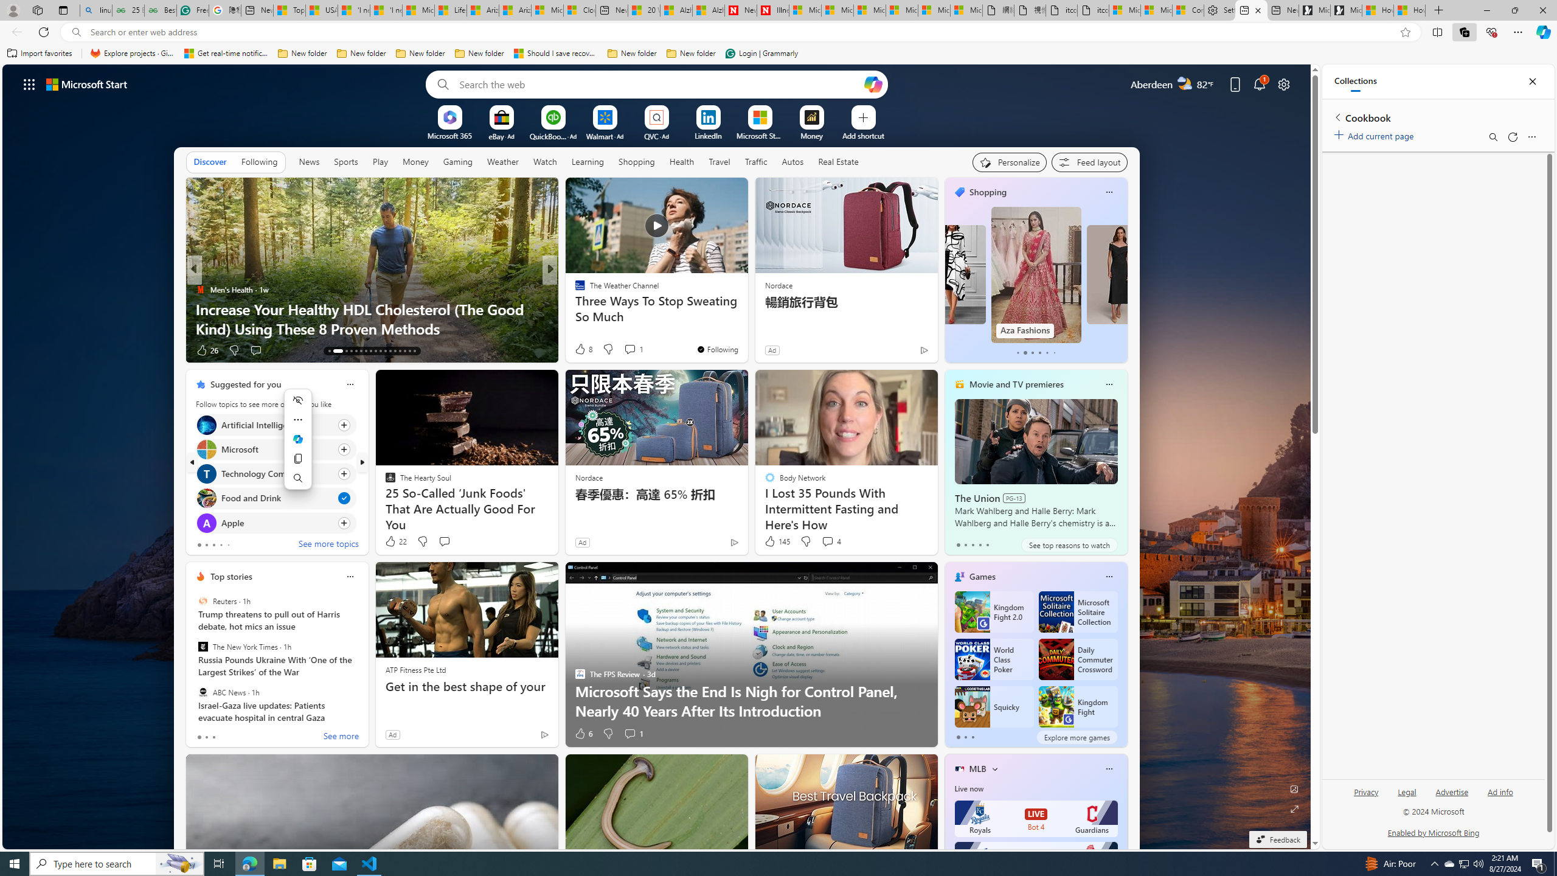  What do you see at coordinates (362, 462) in the screenshot?
I see `next` at bounding box center [362, 462].